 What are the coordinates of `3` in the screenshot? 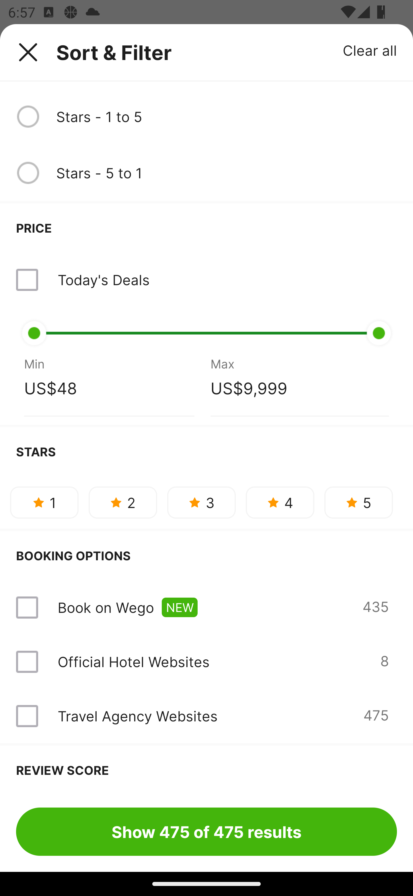 It's located at (201, 503).